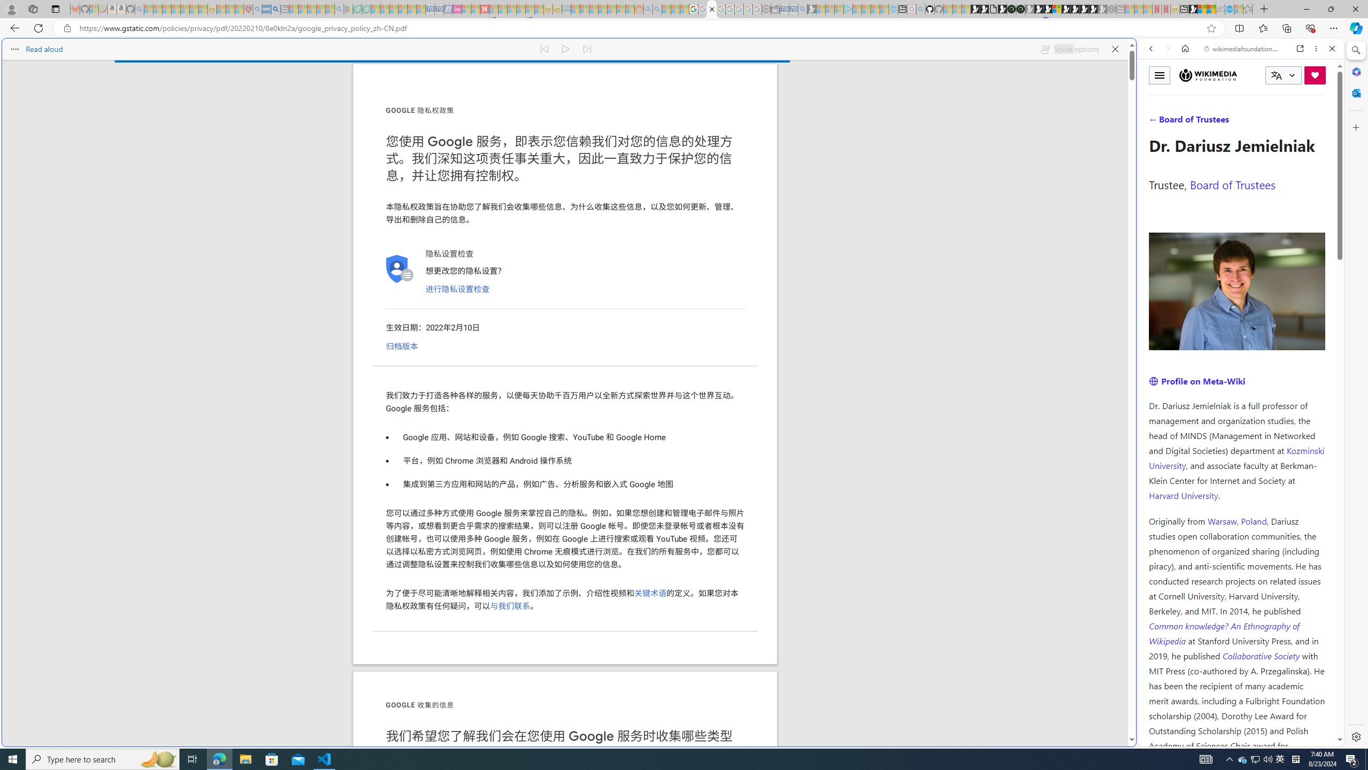 The image size is (1368, 770). What do you see at coordinates (1269, 122) in the screenshot?
I see `SEARCH TOOLS` at bounding box center [1269, 122].